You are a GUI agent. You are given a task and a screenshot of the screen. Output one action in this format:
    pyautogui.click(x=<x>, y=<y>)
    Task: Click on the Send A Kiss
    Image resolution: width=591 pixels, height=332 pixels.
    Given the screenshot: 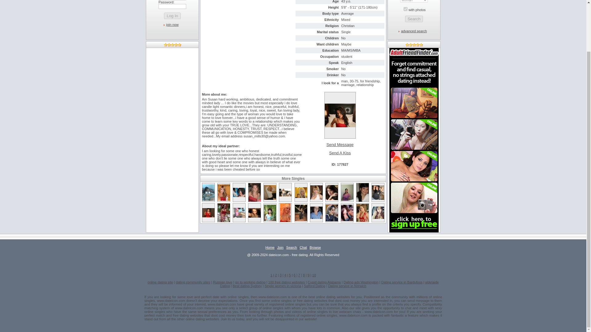 What is the action you would take?
    pyautogui.click(x=340, y=153)
    